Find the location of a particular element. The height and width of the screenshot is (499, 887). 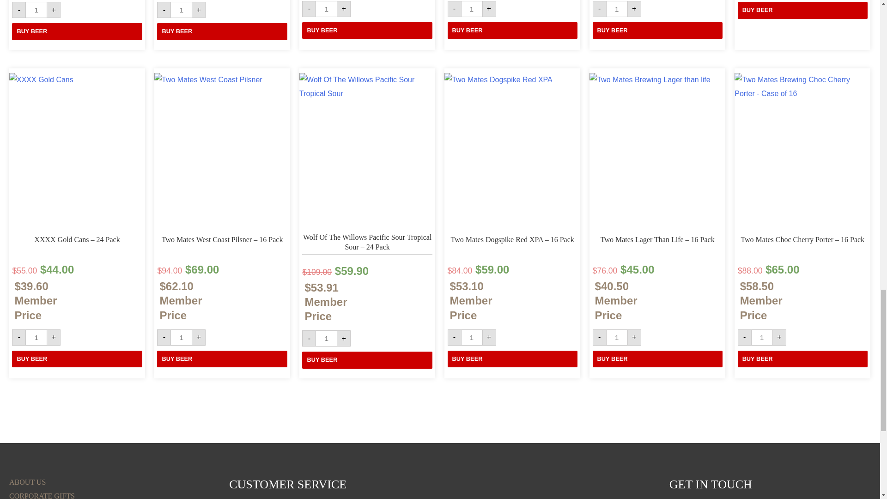

Qty is located at coordinates (326, 338).